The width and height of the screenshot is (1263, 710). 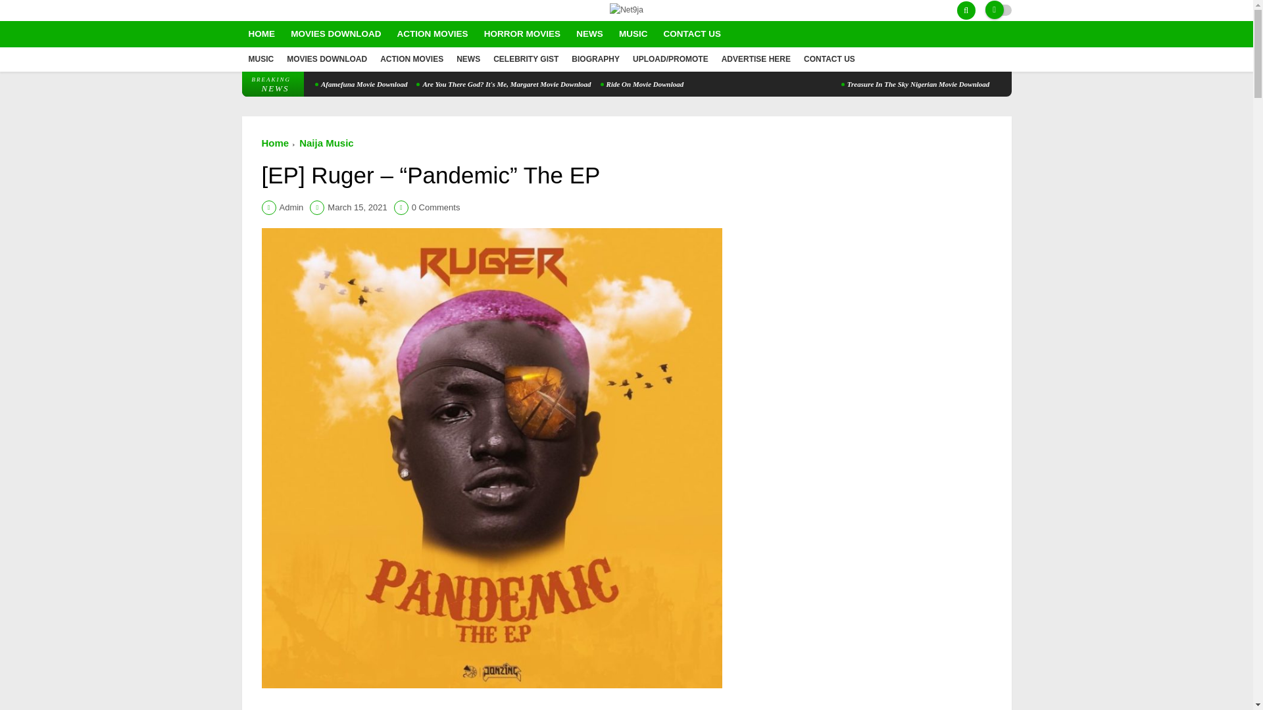 What do you see at coordinates (642, 84) in the screenshot?
I see `Ride On Movie Download ` at bounding box center [642, 84].